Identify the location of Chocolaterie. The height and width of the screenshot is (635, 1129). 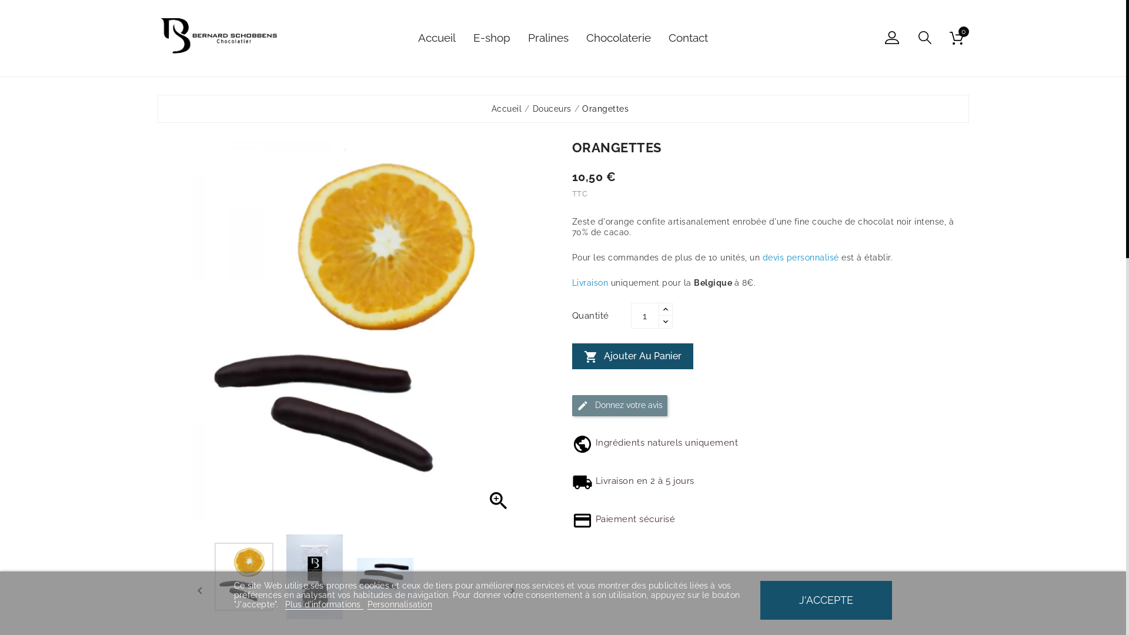
(619, 39).